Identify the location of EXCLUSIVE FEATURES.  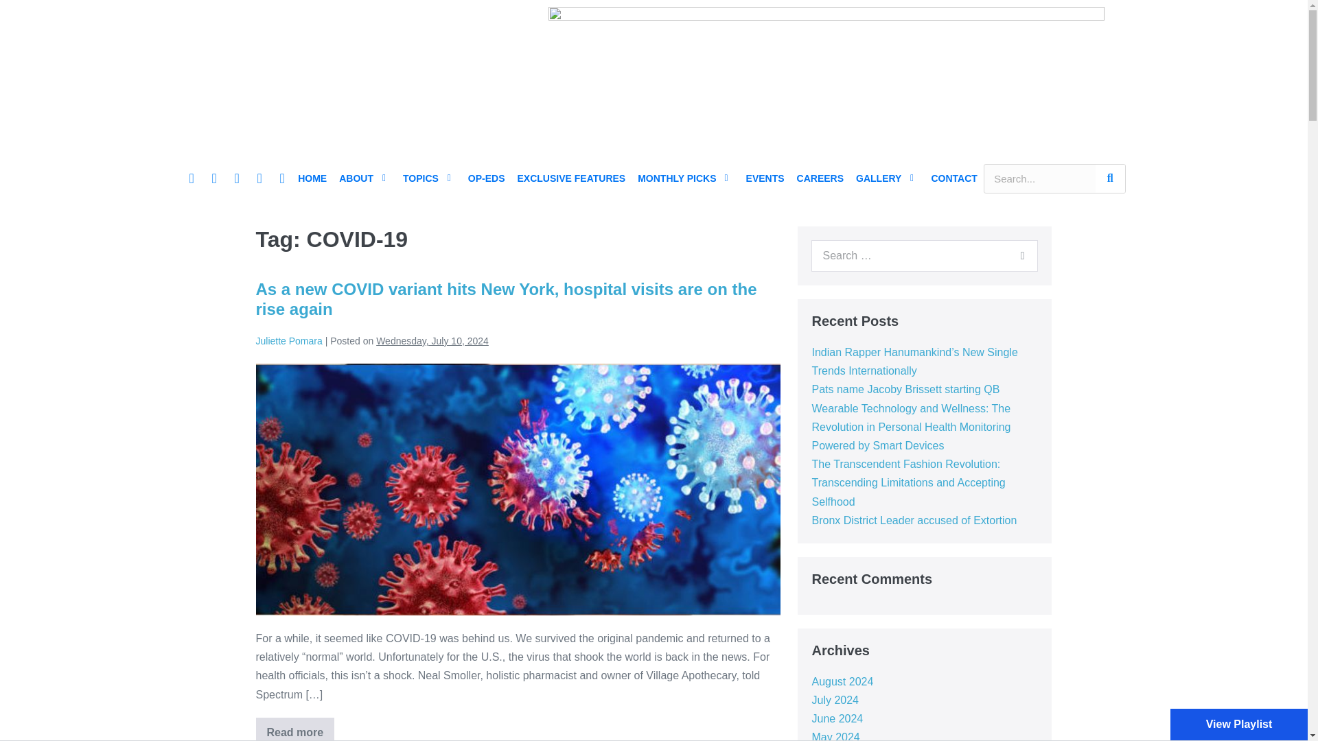
(572, 178).